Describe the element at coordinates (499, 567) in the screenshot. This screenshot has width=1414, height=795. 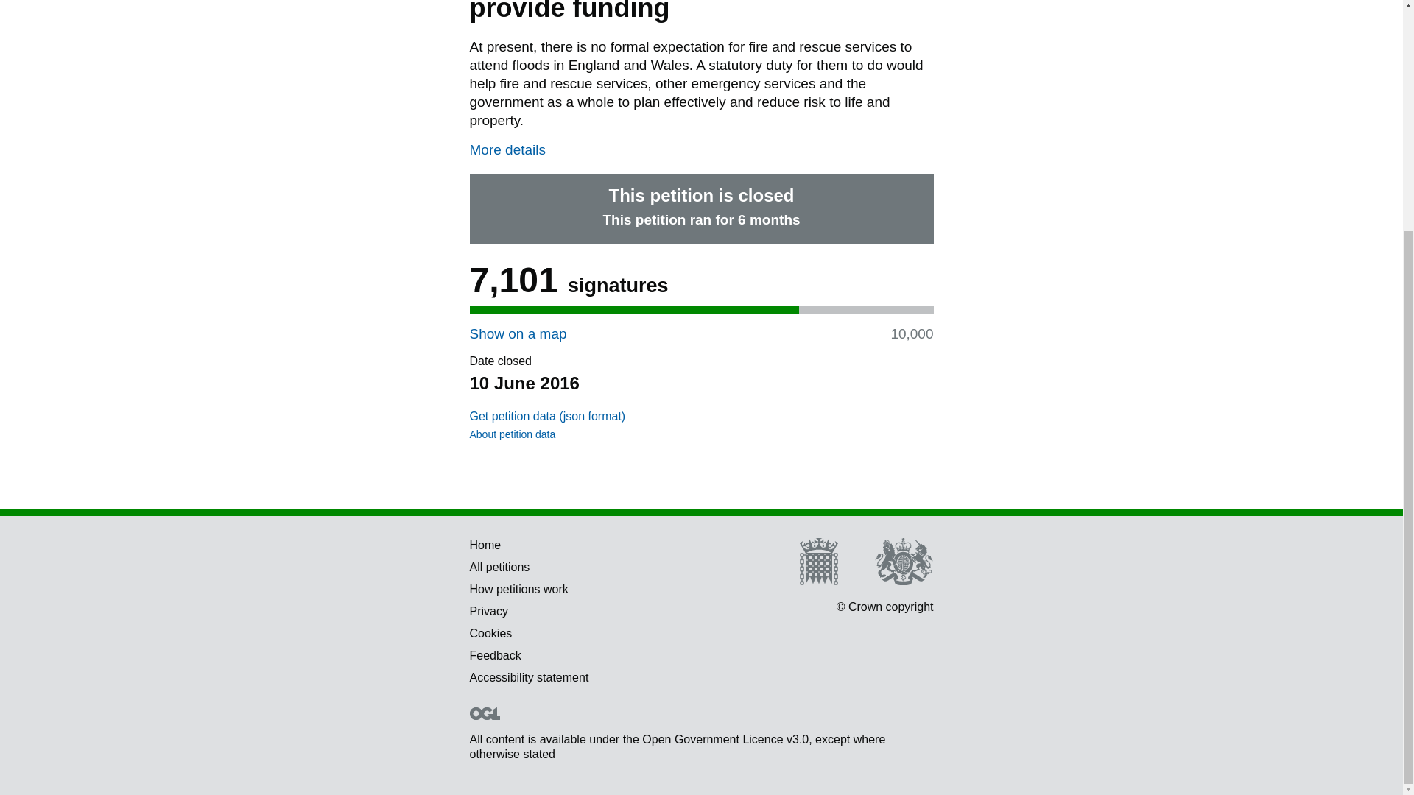
I see `All petitions` at that location.